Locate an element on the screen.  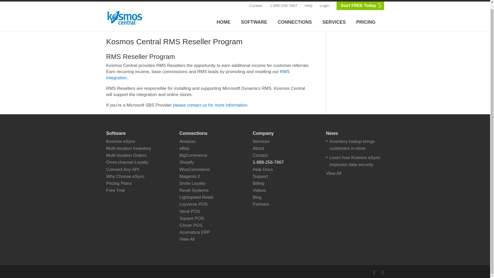
Start FREE Today is located at coordinates (358, 1).